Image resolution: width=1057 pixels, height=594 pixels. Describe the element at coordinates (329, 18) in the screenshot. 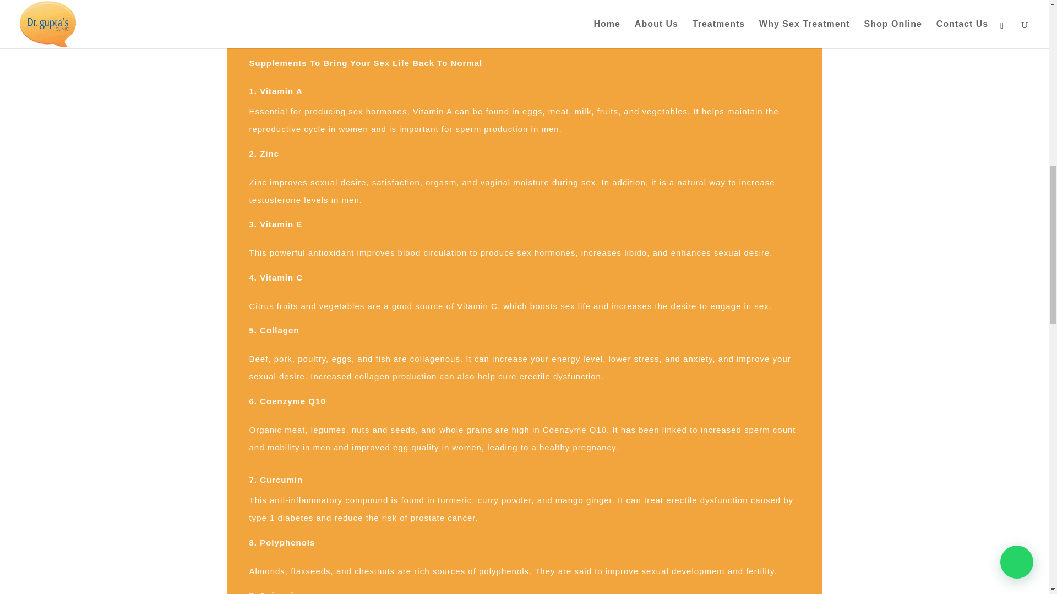

I see `10. Omega 3 fatty acids` at that location.